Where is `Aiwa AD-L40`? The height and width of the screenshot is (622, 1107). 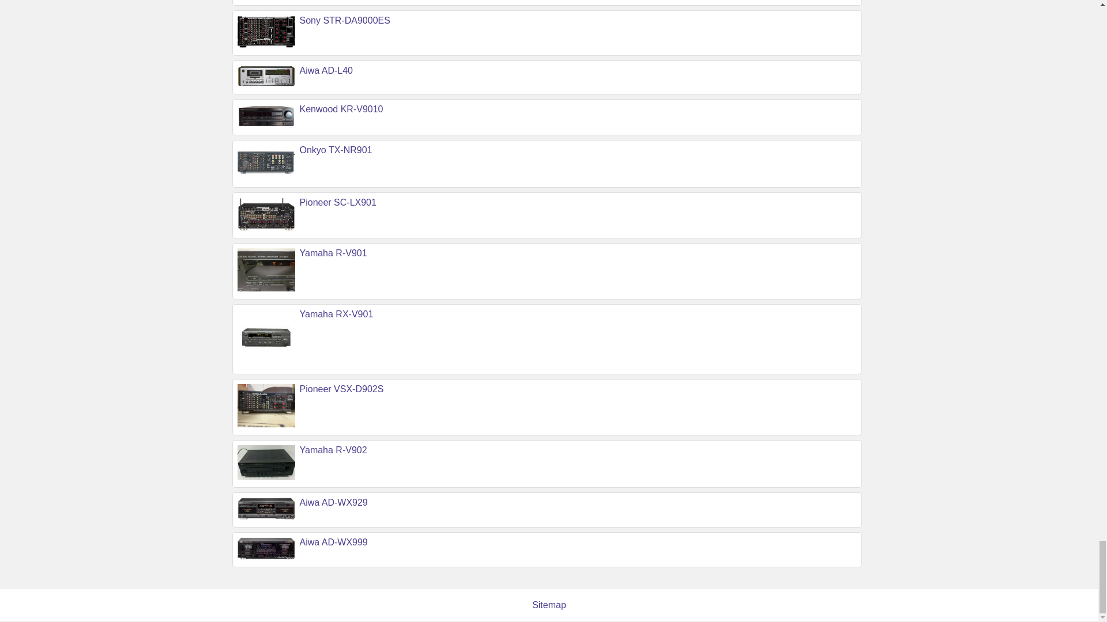
Aiwa AD-L40 is located at coordinates (326, 70).